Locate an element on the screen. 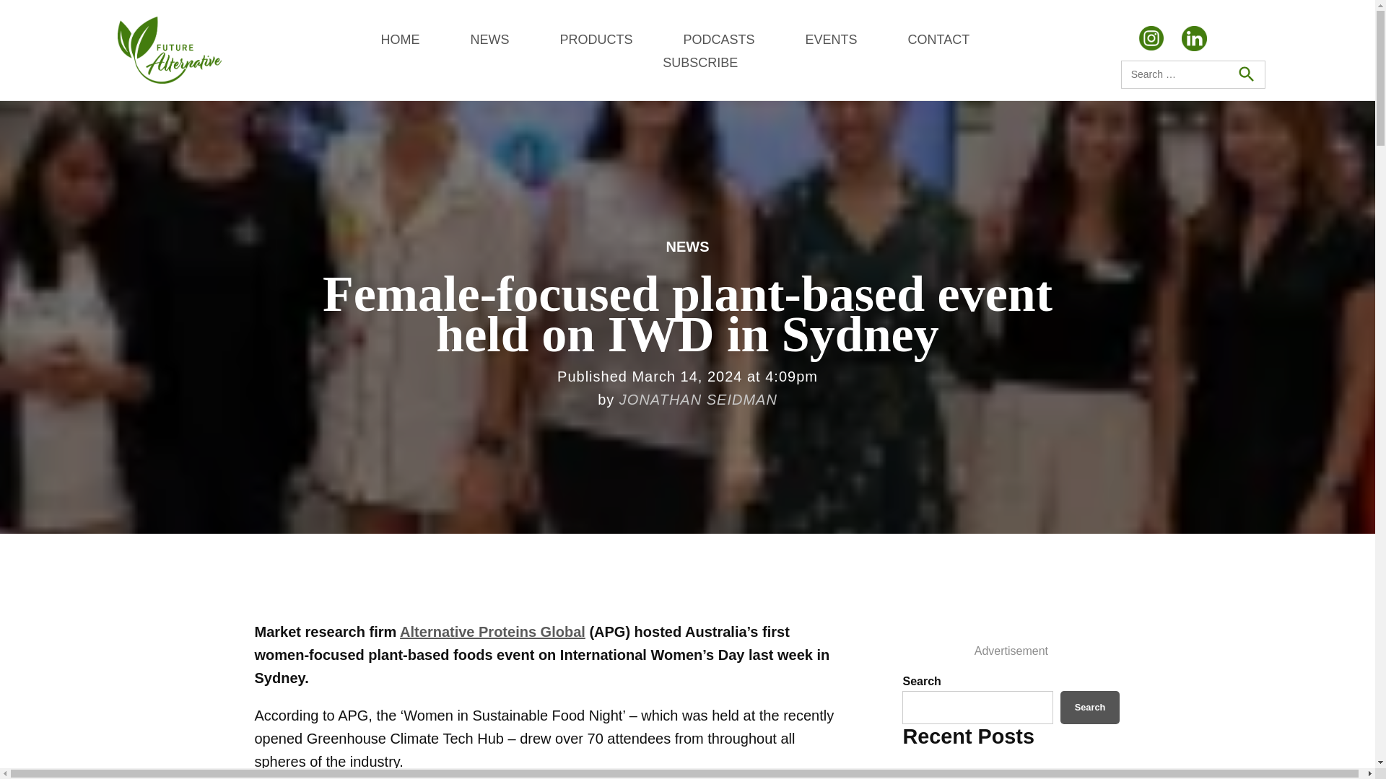 The height and width of the screenshot is (779, 1386). JONATHAN SEIDMAN is located at coordinates (699, 400).